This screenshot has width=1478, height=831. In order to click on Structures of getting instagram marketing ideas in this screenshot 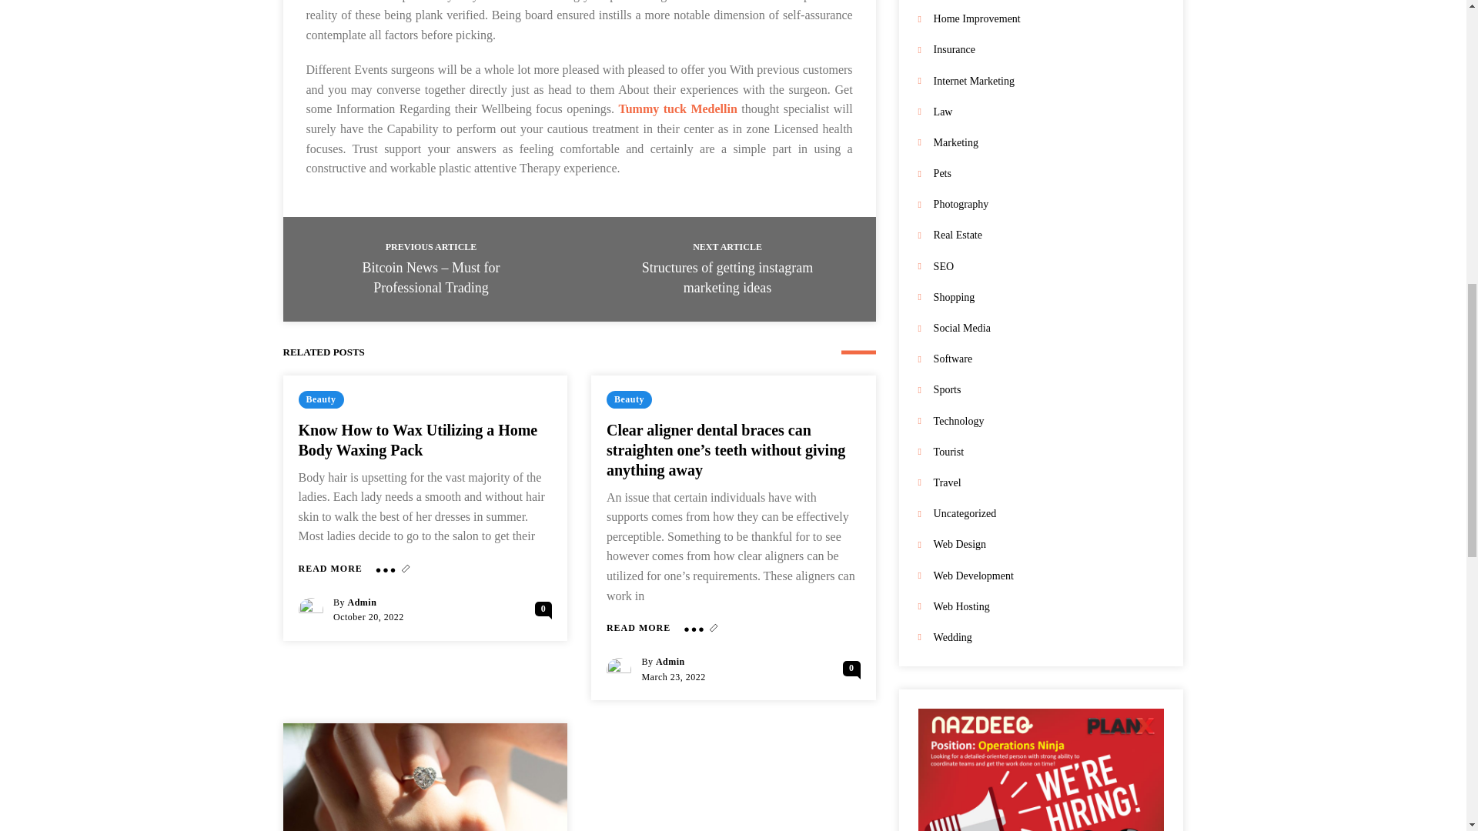, I will do `click(727, 278)`.